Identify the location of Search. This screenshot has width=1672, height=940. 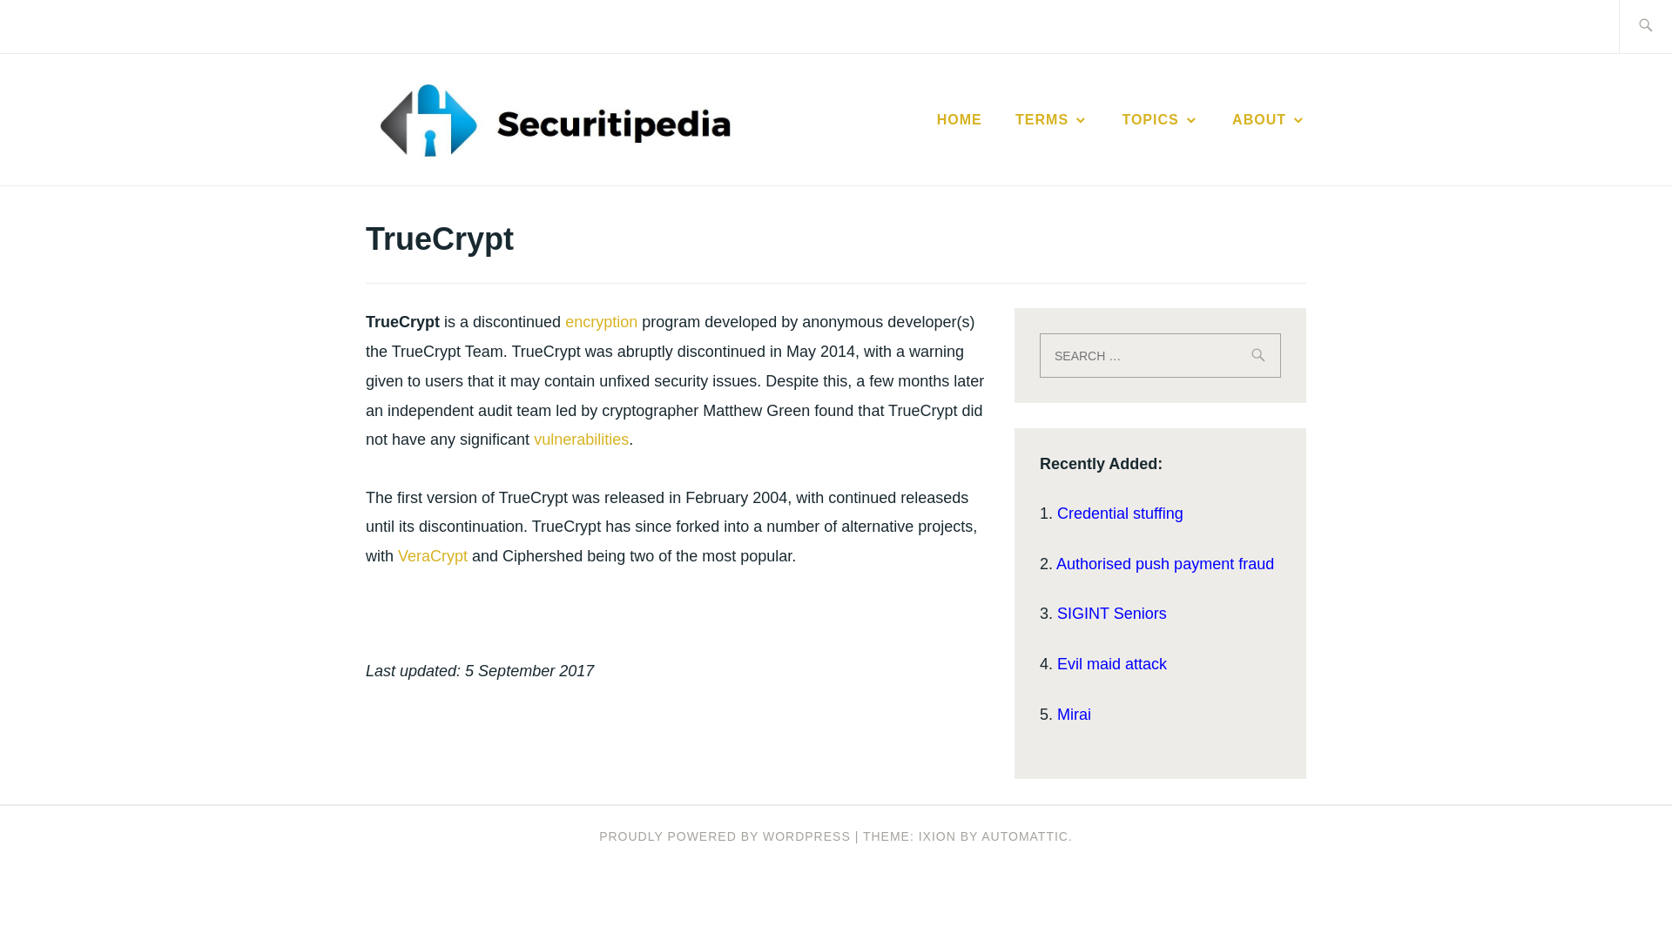
(54, 25).